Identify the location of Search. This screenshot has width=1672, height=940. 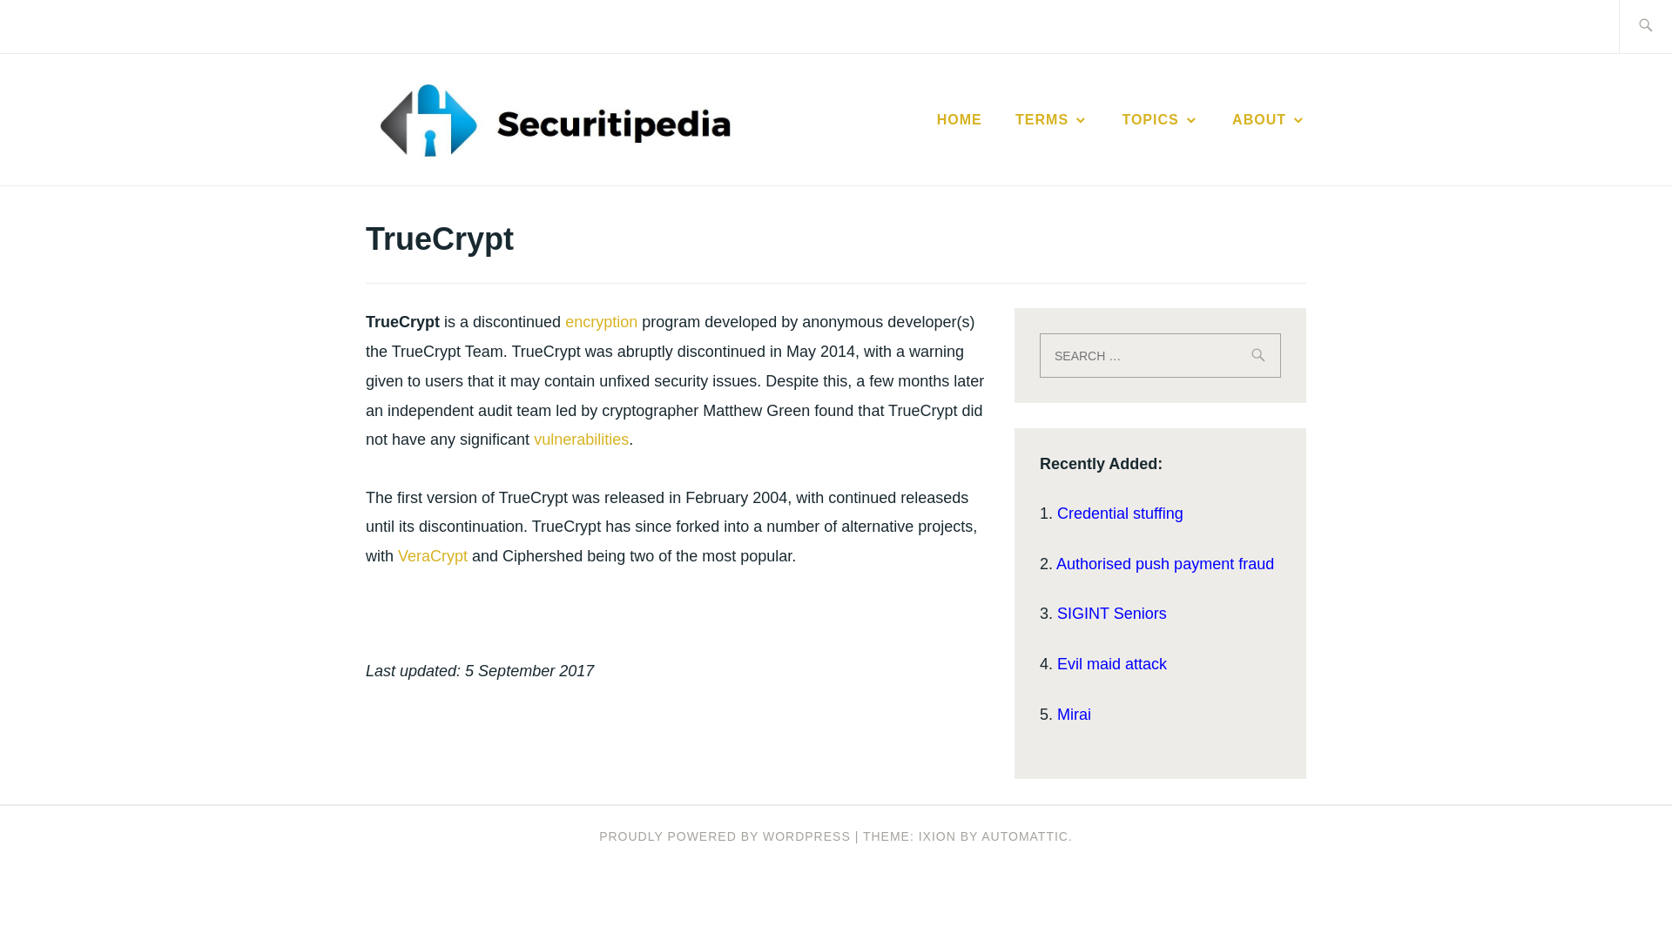
(54, 25).